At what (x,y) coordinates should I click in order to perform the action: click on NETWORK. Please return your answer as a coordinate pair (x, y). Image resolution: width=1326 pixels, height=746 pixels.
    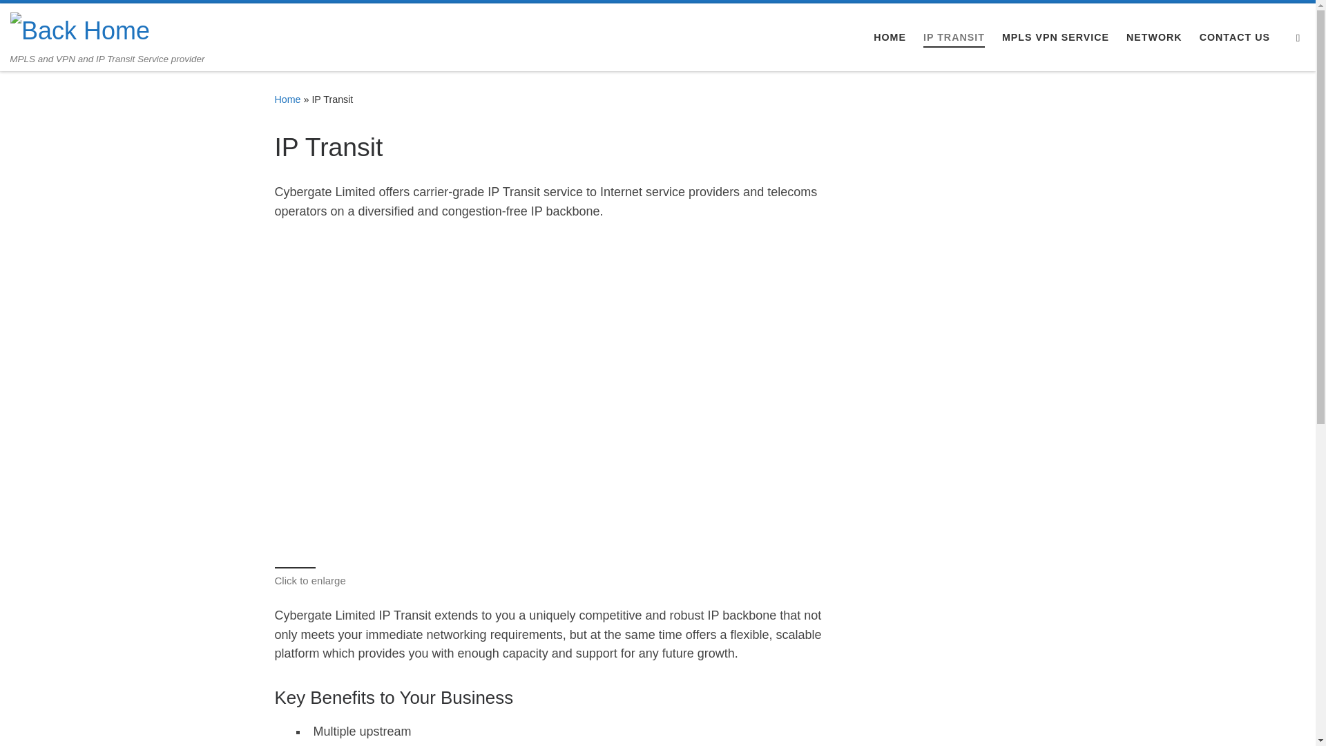
    Looking at the image, I should click on (1155, 37).